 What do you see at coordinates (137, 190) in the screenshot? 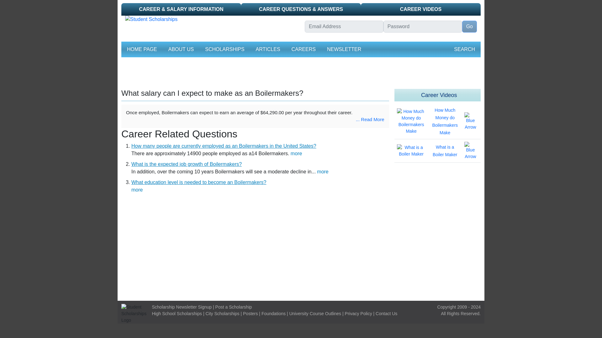
I see `more` at bounding box center [137, 190].